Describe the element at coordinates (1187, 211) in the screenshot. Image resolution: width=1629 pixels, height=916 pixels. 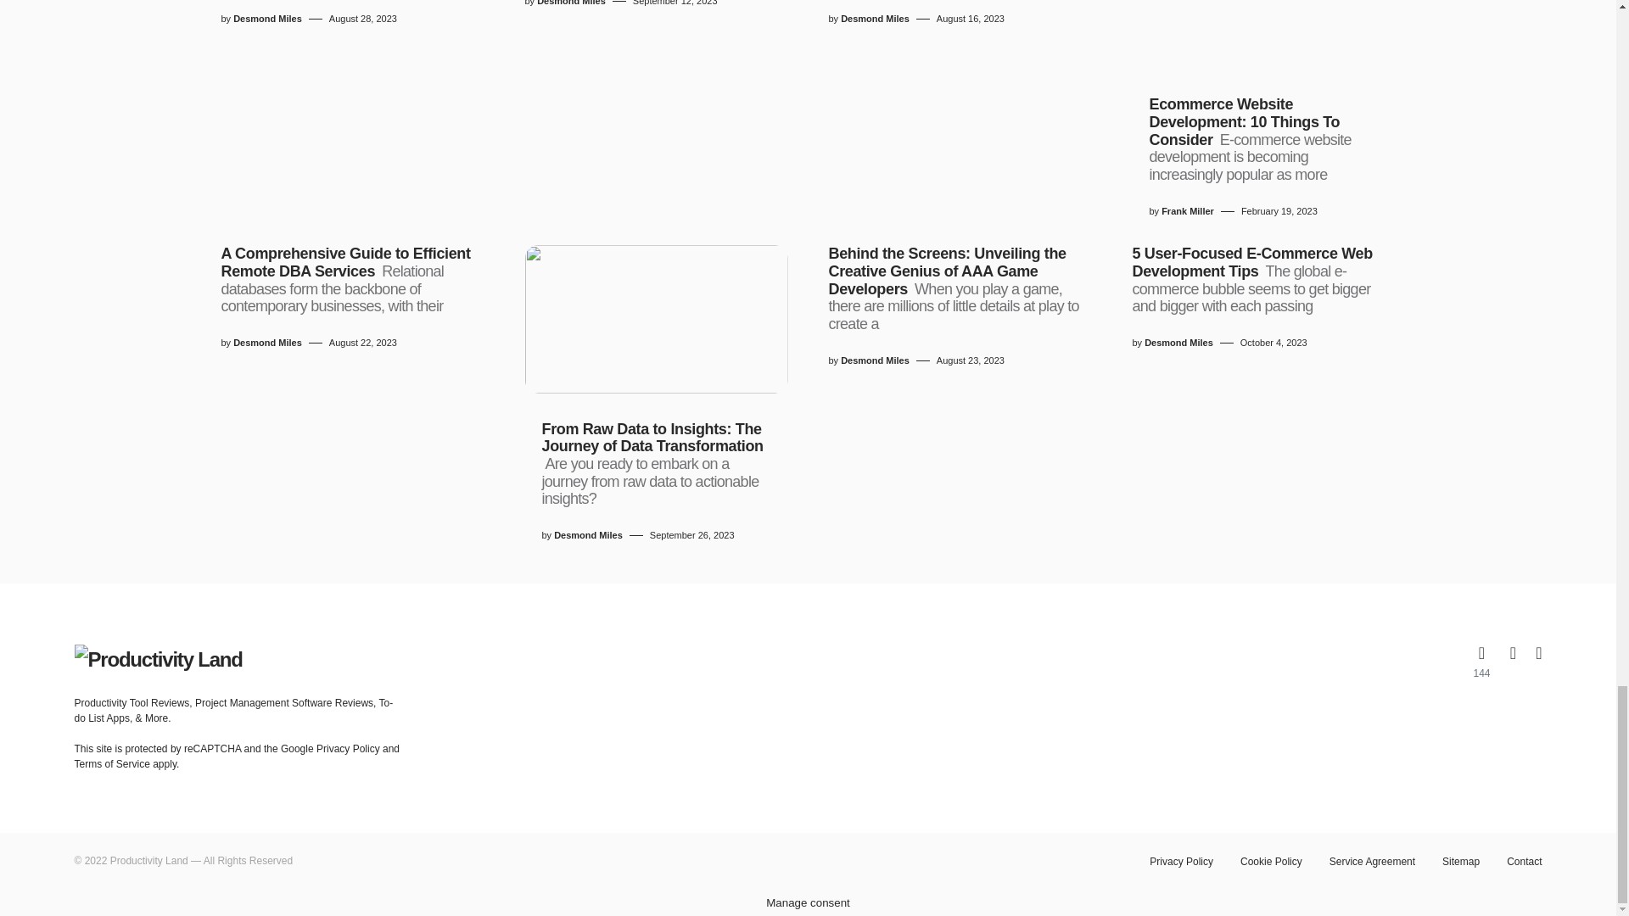
I see `View all posts by Frank Miller` at that location.